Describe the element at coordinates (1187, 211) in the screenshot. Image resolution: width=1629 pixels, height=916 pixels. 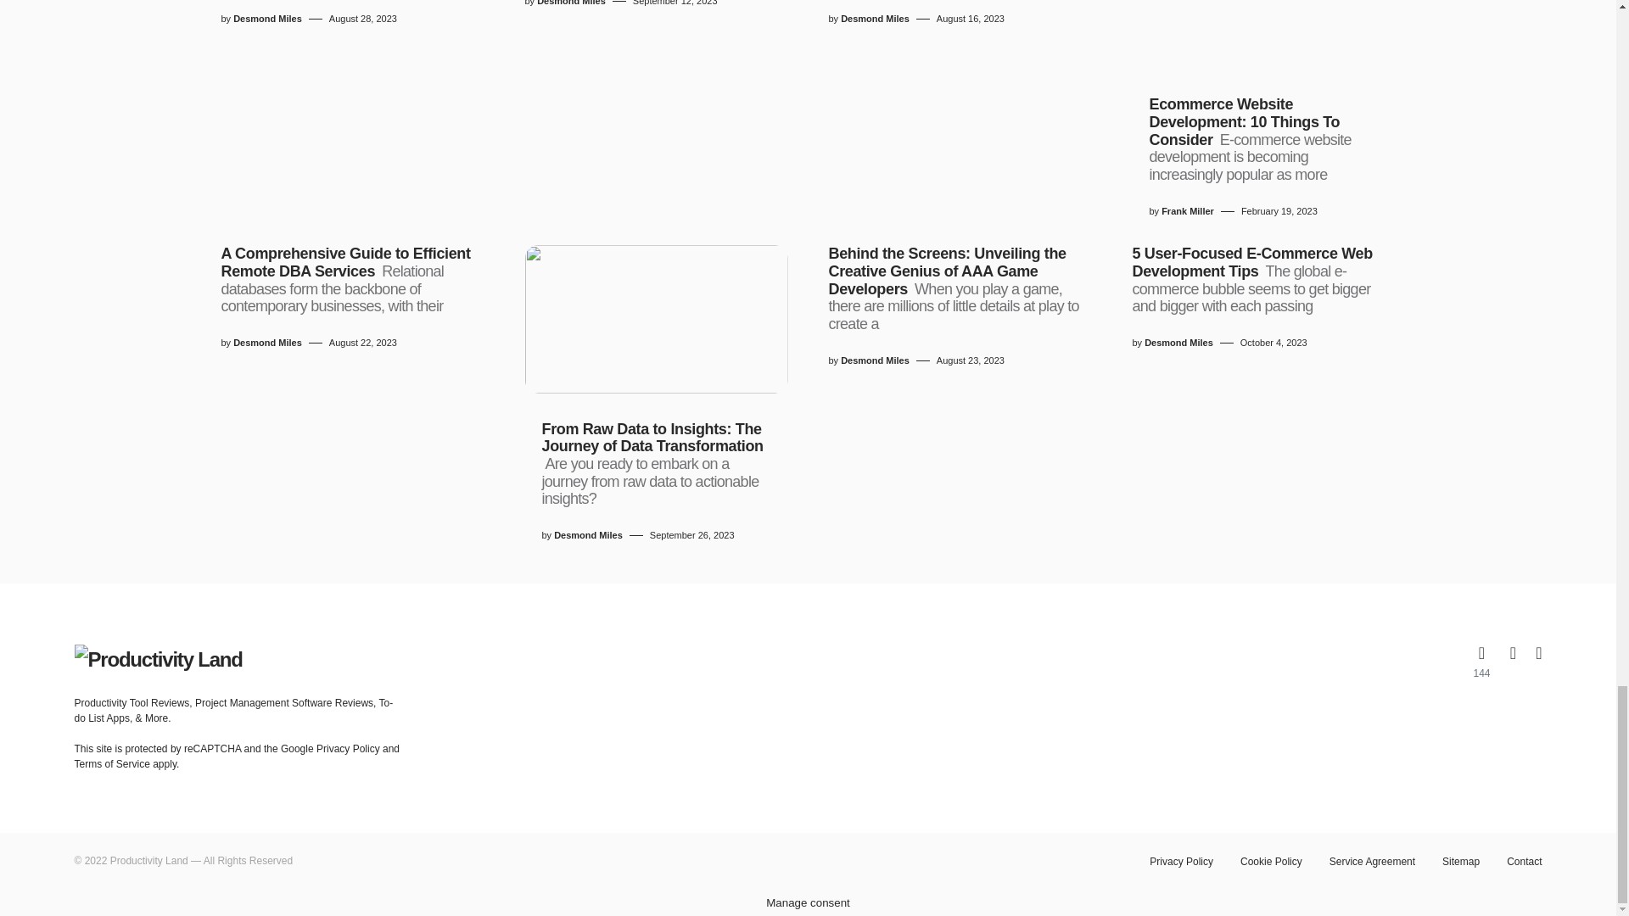
I see `View all posts by Frank Miller` at that location.